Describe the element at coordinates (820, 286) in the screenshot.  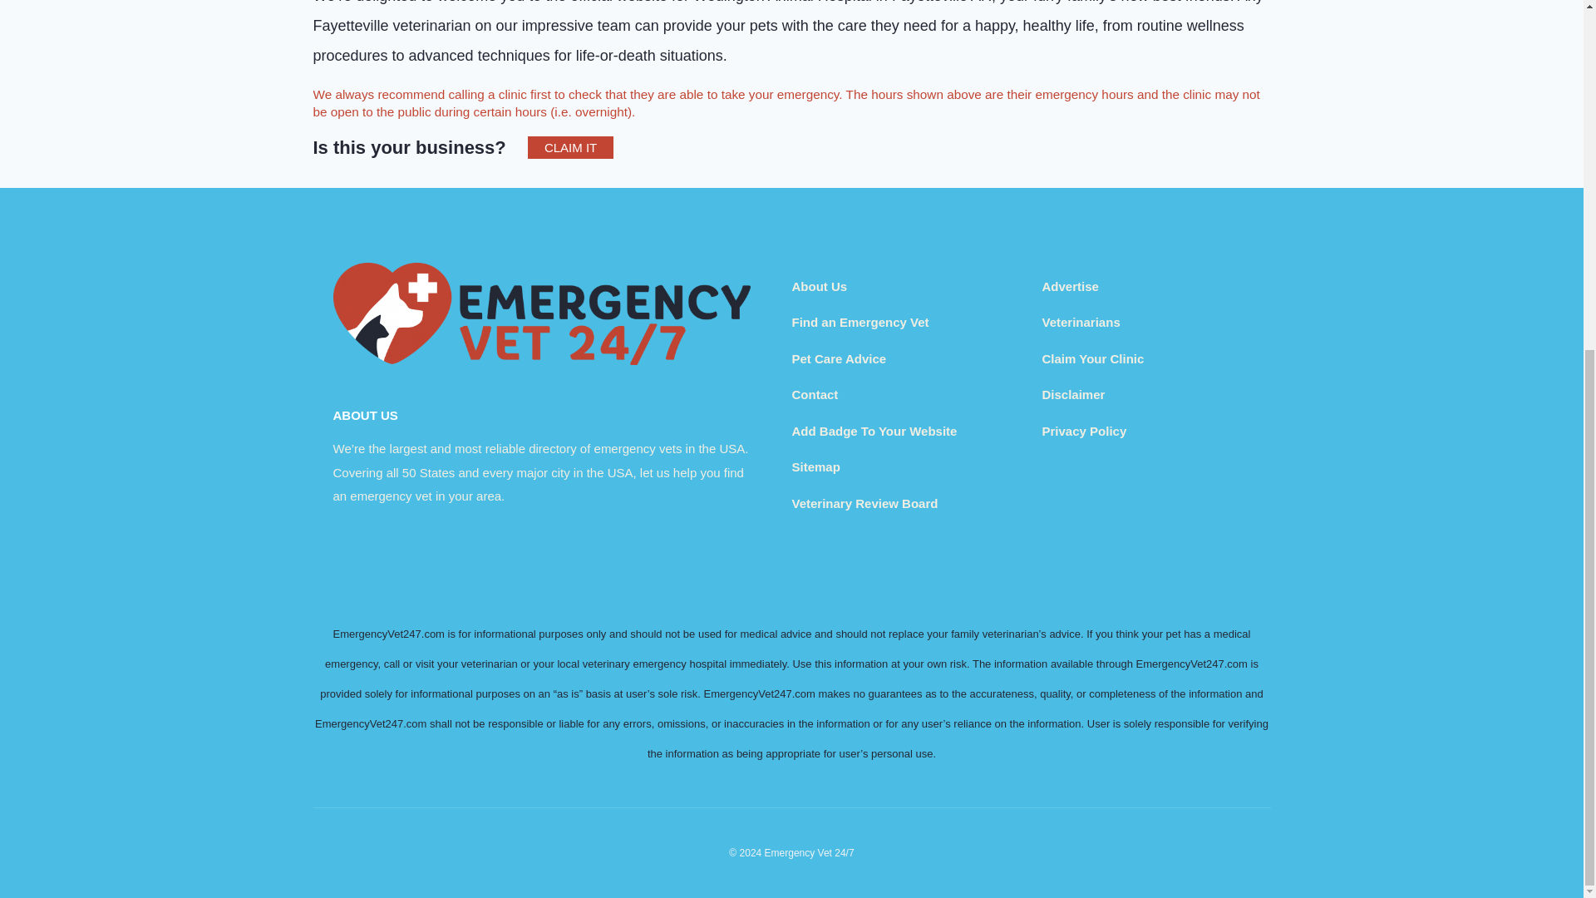
I see `About Us` at that location.